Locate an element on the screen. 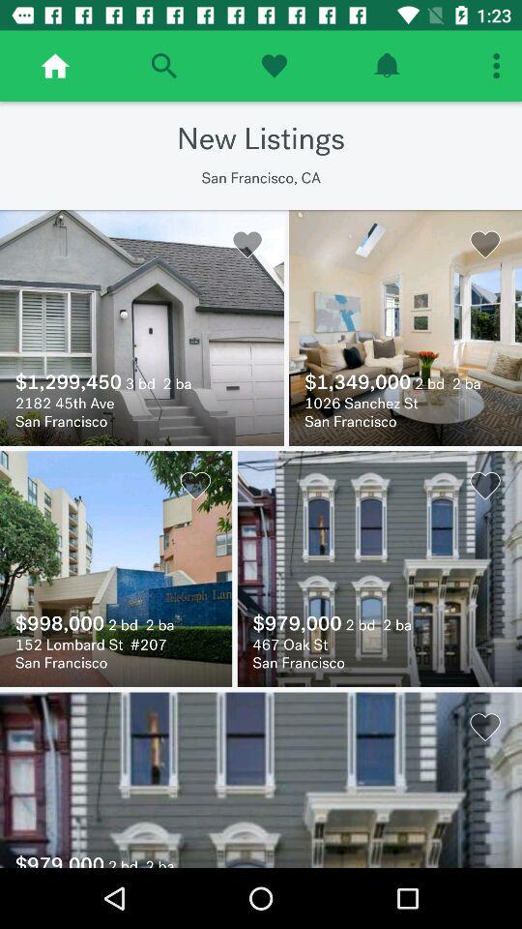  access main page is located at coordinates (55, 66).